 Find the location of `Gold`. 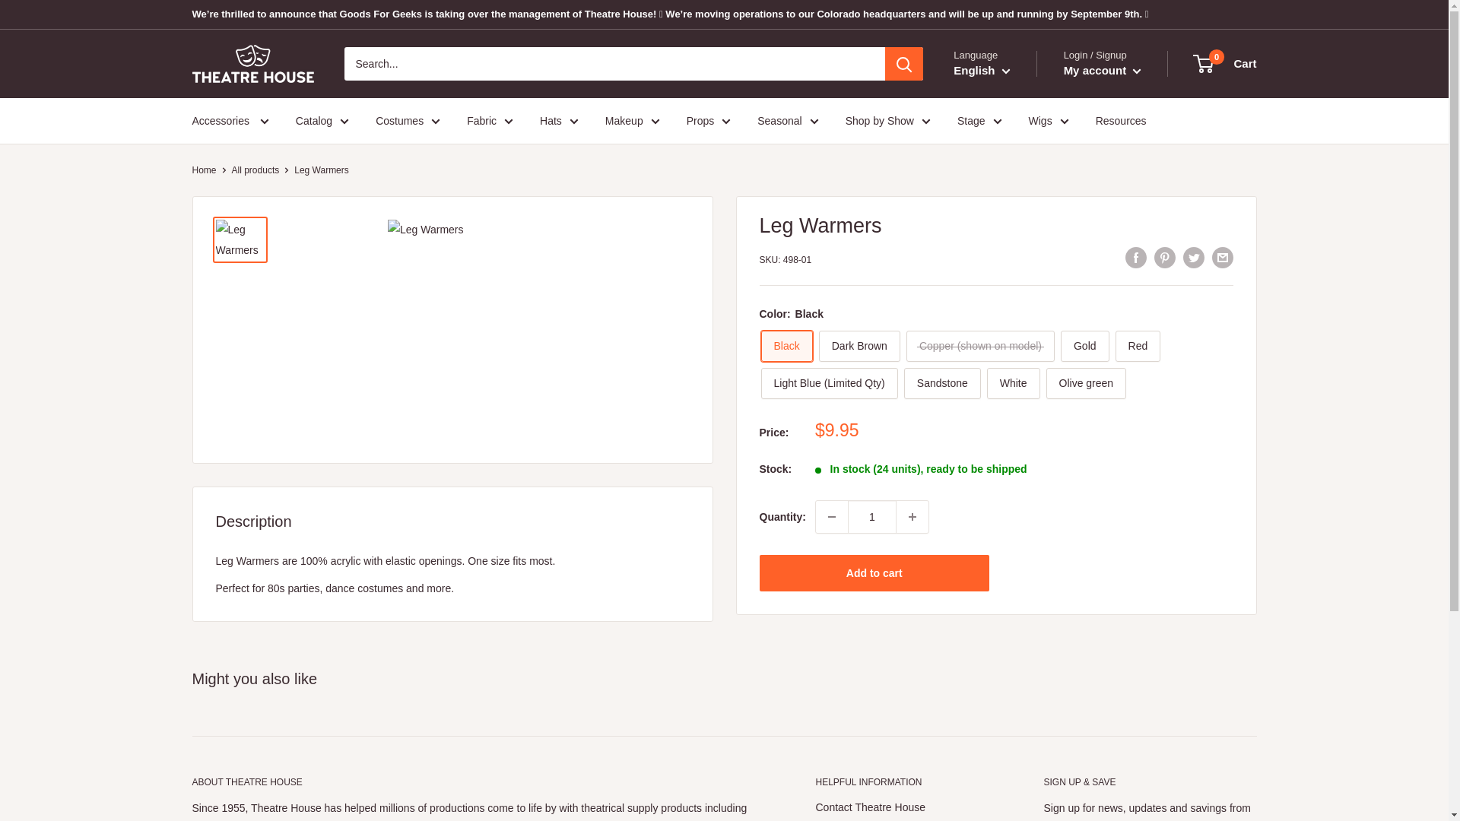

Gold is located at coordinates (1085, 347).